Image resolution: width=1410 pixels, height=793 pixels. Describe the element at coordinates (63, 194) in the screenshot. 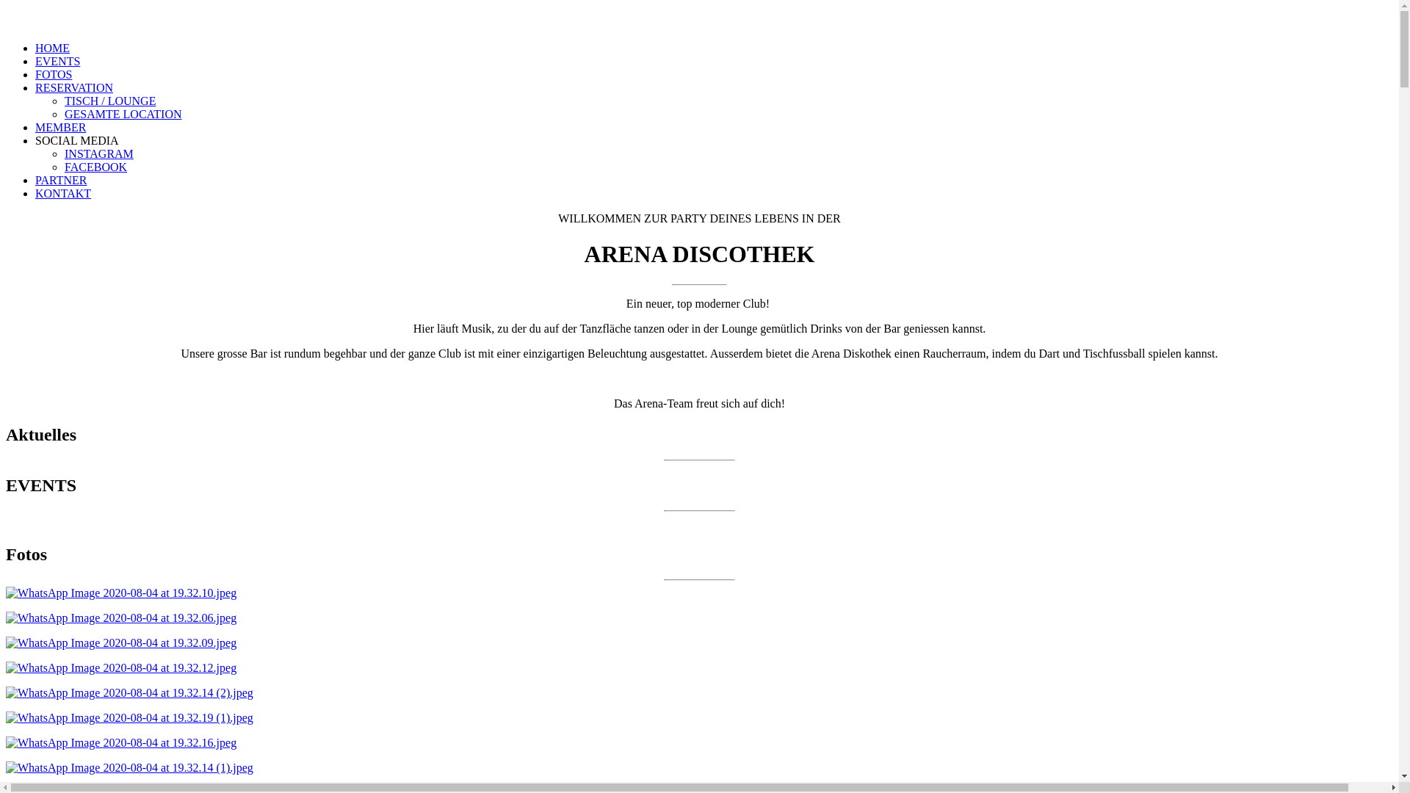

I see `KONTAKT` at that location.